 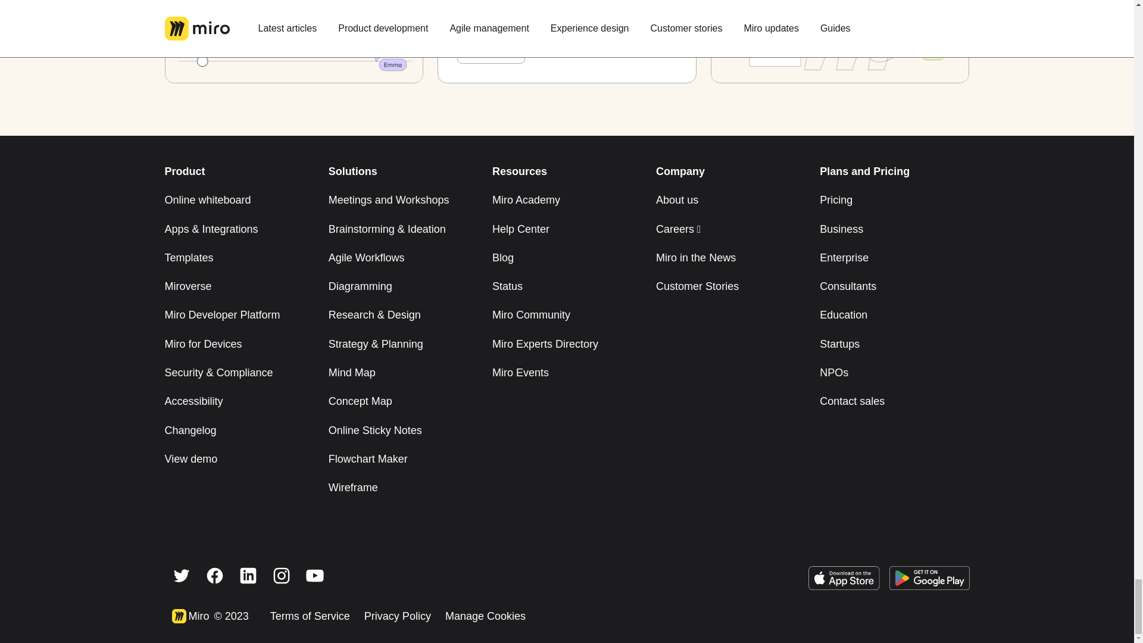 I want to click on Facebook, so click(x=214, y=575).